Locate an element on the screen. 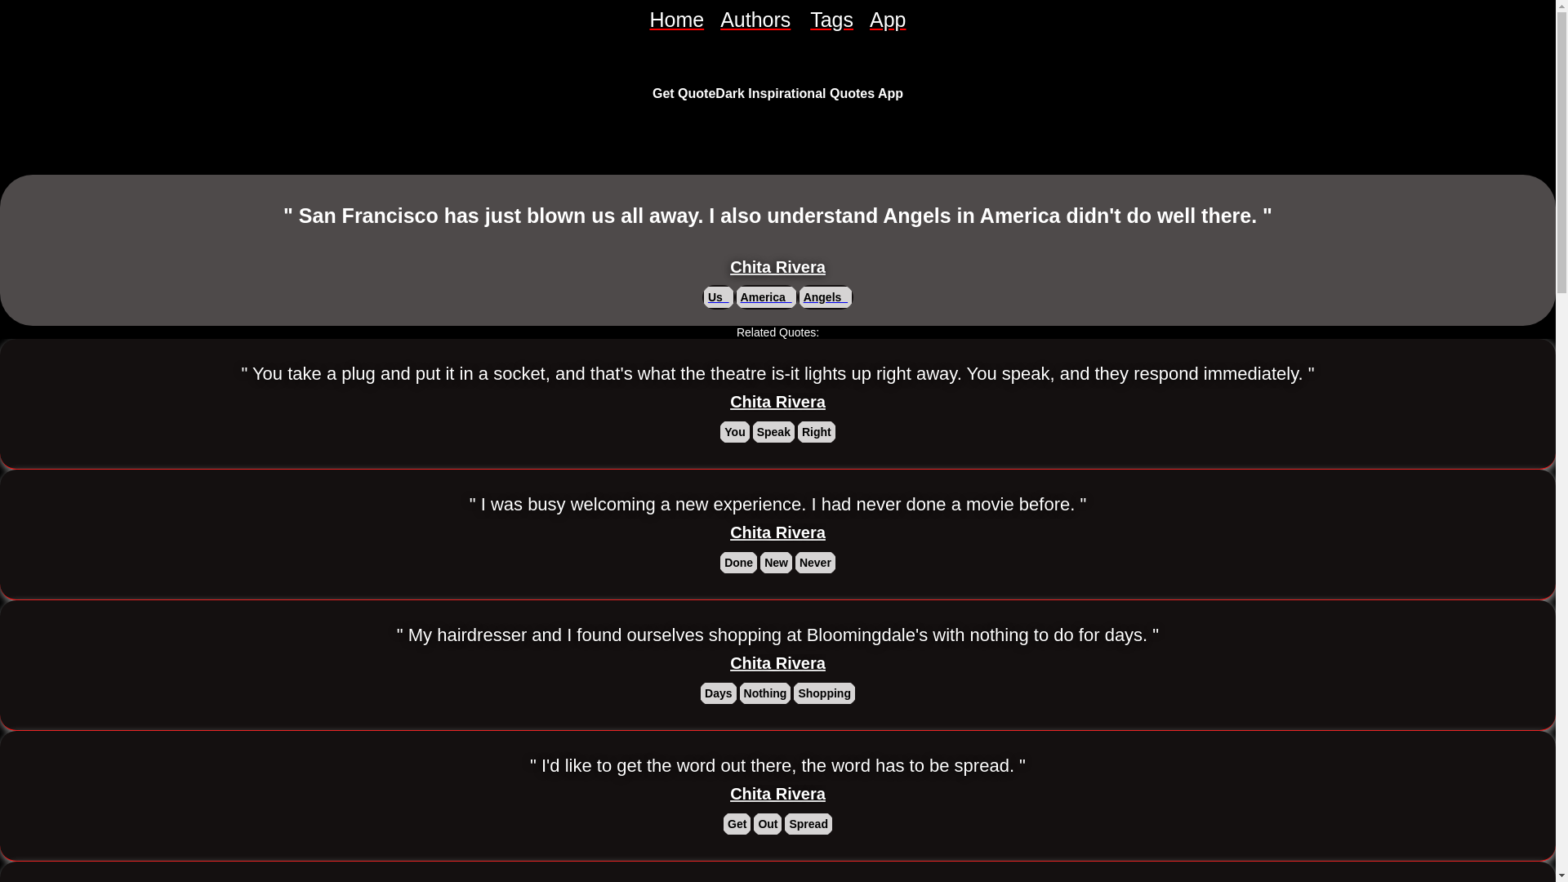 This screenshot has height=882, width=1568. Authors  is located at coordinates (756, 20).